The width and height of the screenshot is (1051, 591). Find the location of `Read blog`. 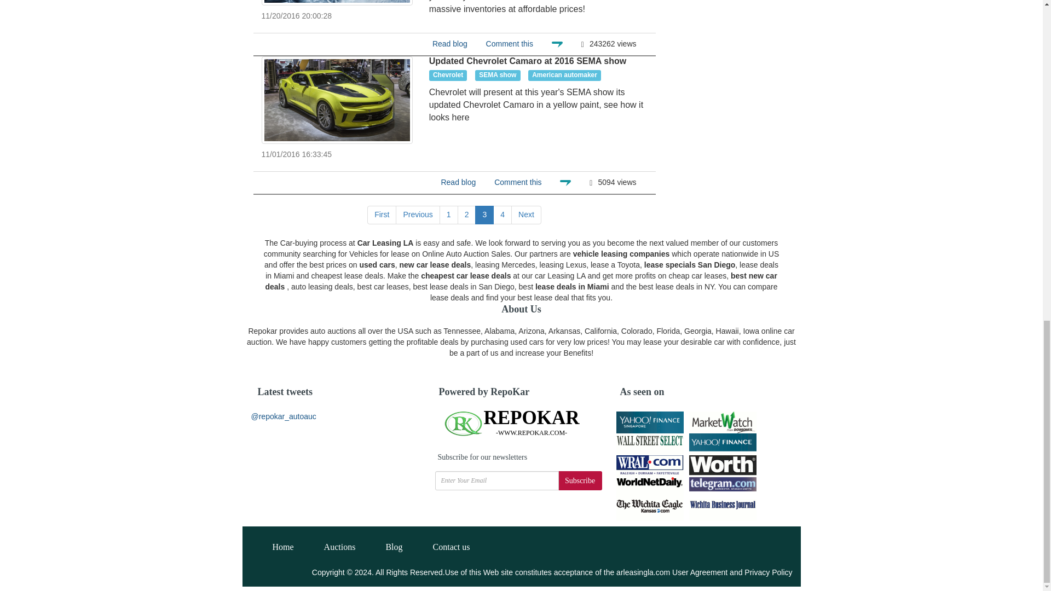

Read blog is located at coordinates (450, 44).